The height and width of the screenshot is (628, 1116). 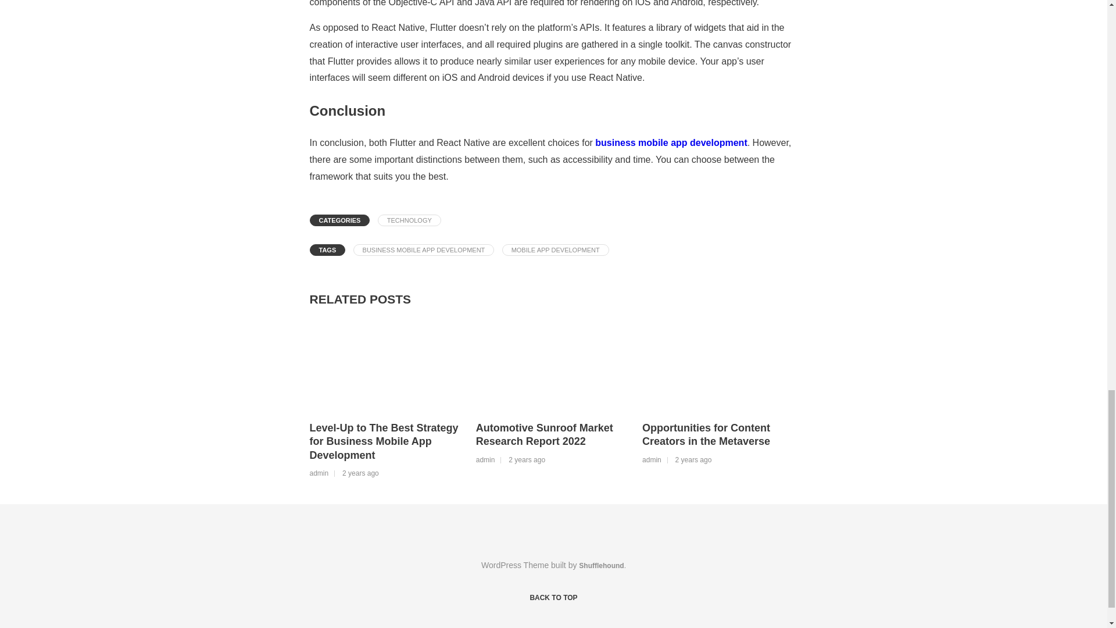 What do you see at coordinates (553, 598) in the screenshot?
I see `BACK TO TOP` at bounding box center [553, 598].